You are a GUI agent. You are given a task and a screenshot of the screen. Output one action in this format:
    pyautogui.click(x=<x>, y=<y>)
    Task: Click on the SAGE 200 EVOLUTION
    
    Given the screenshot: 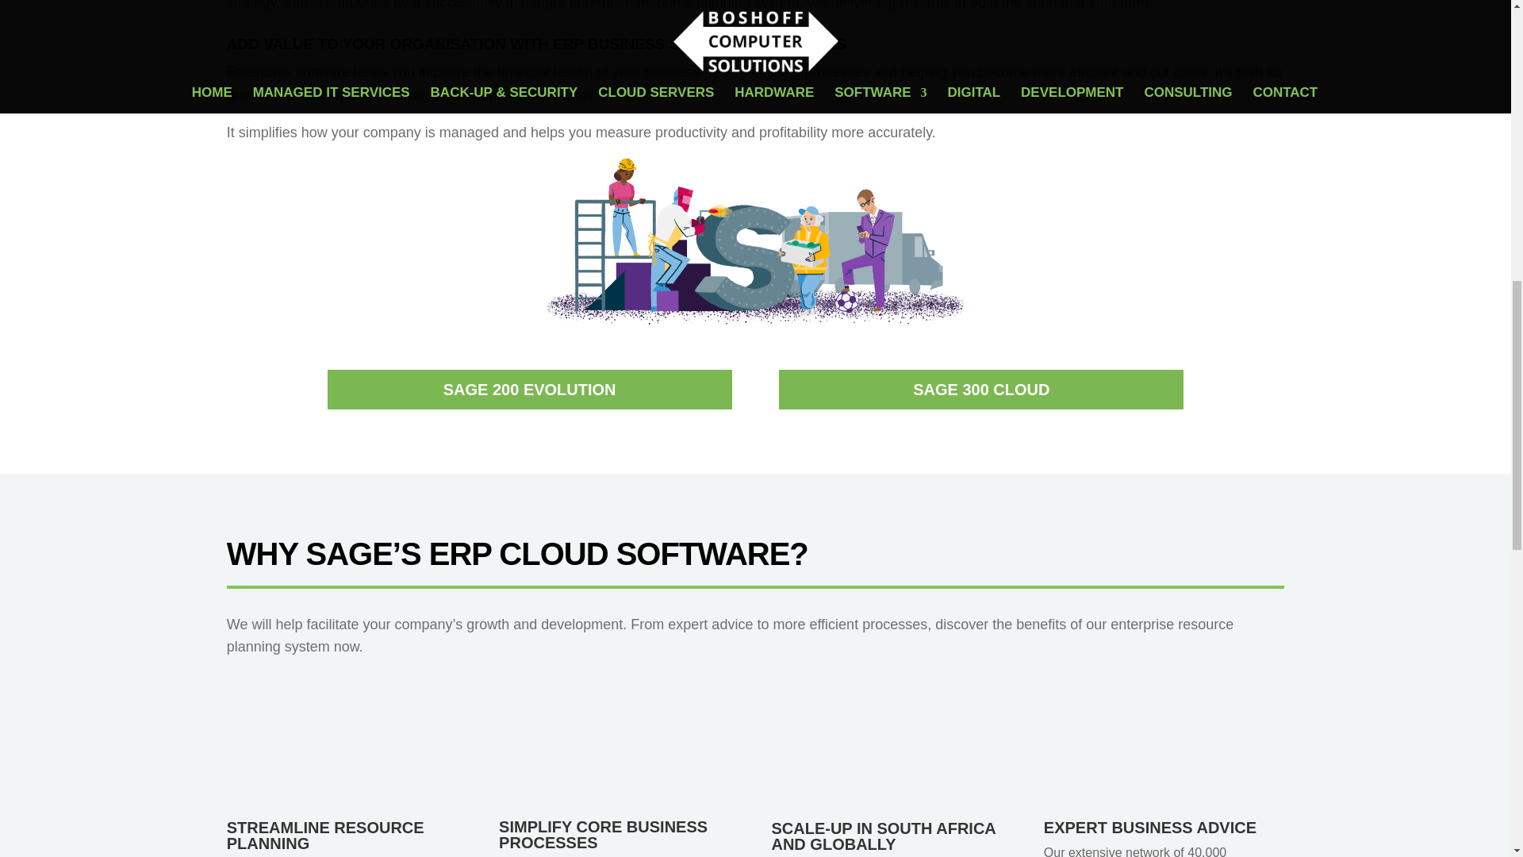 What is the action you would take?
    pyautogui.click(x=528, y=389)
    